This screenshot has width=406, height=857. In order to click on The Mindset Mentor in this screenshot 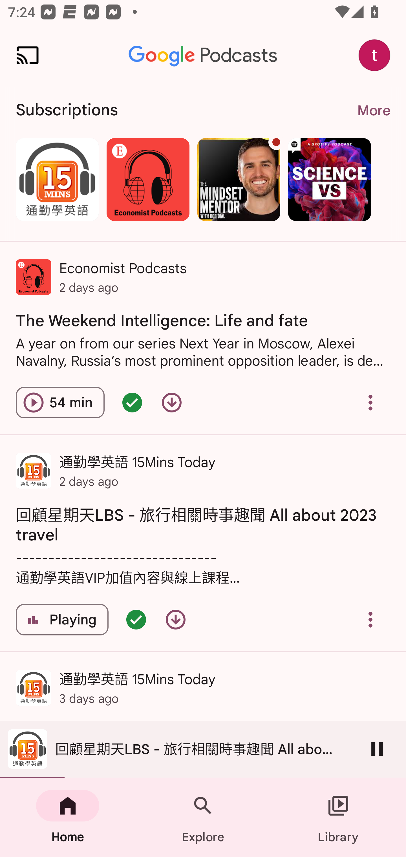, I will do `click(239, 179)`.